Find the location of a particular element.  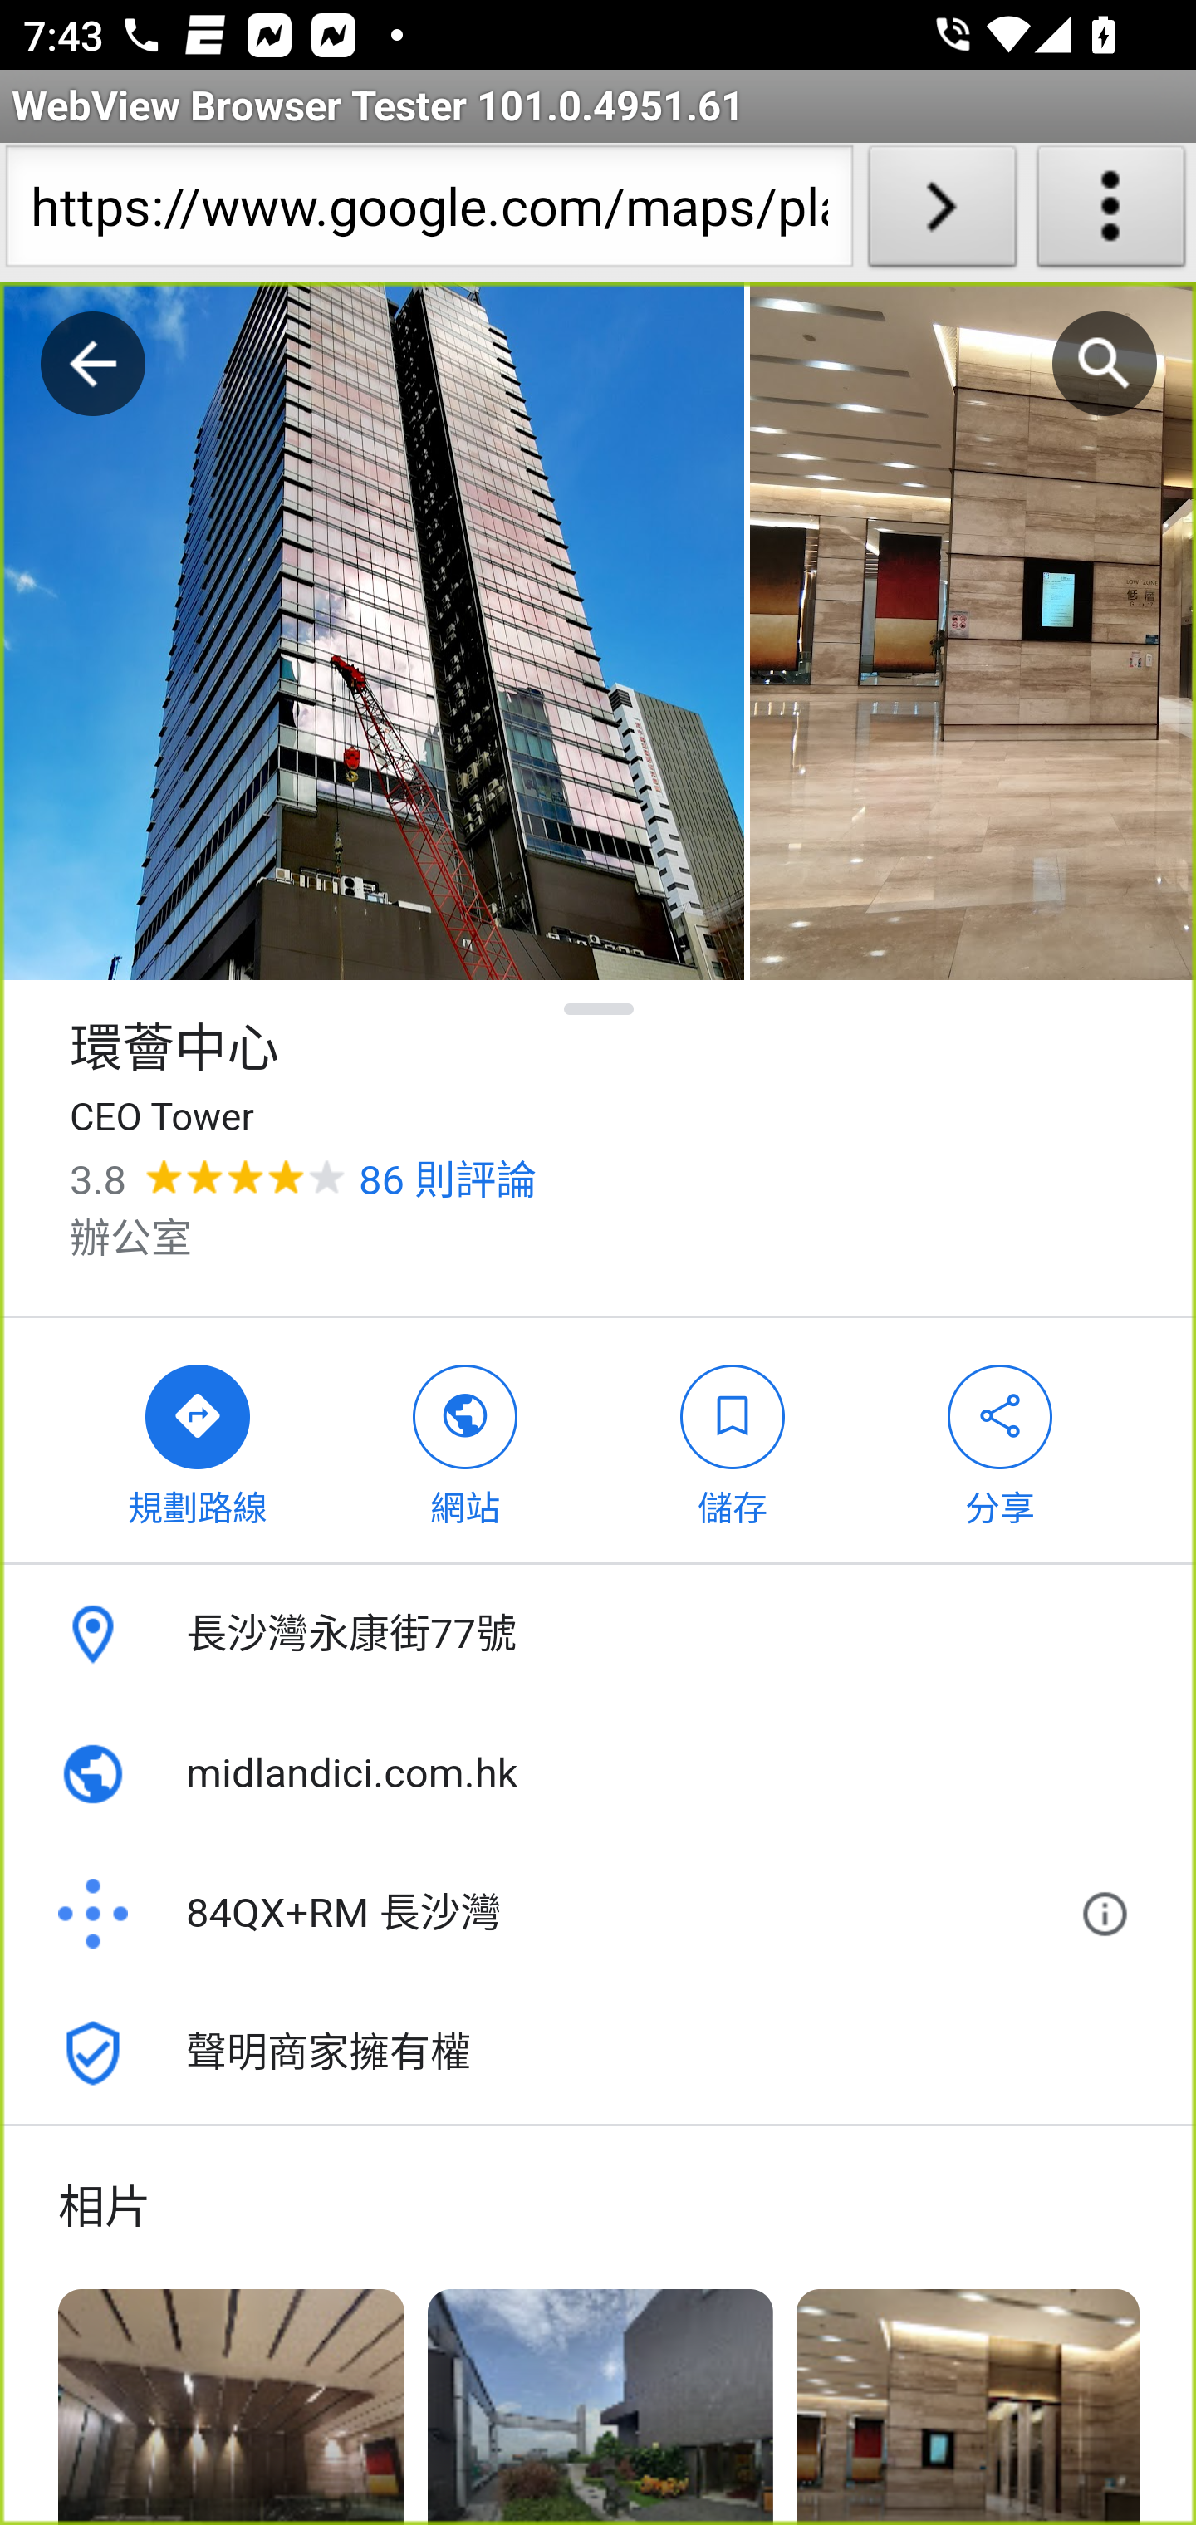

街景 1 is located at coordinates (233, 2406).